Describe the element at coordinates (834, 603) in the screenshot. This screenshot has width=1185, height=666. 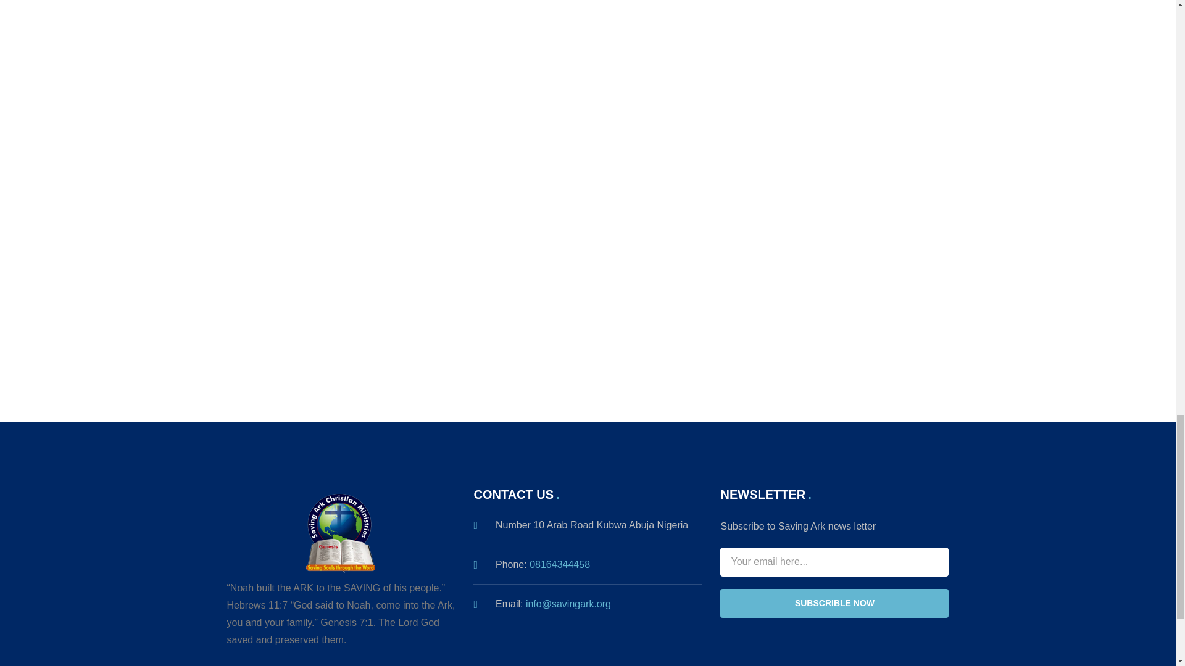
I see `SUBSCRIBLE NOW` at that location.